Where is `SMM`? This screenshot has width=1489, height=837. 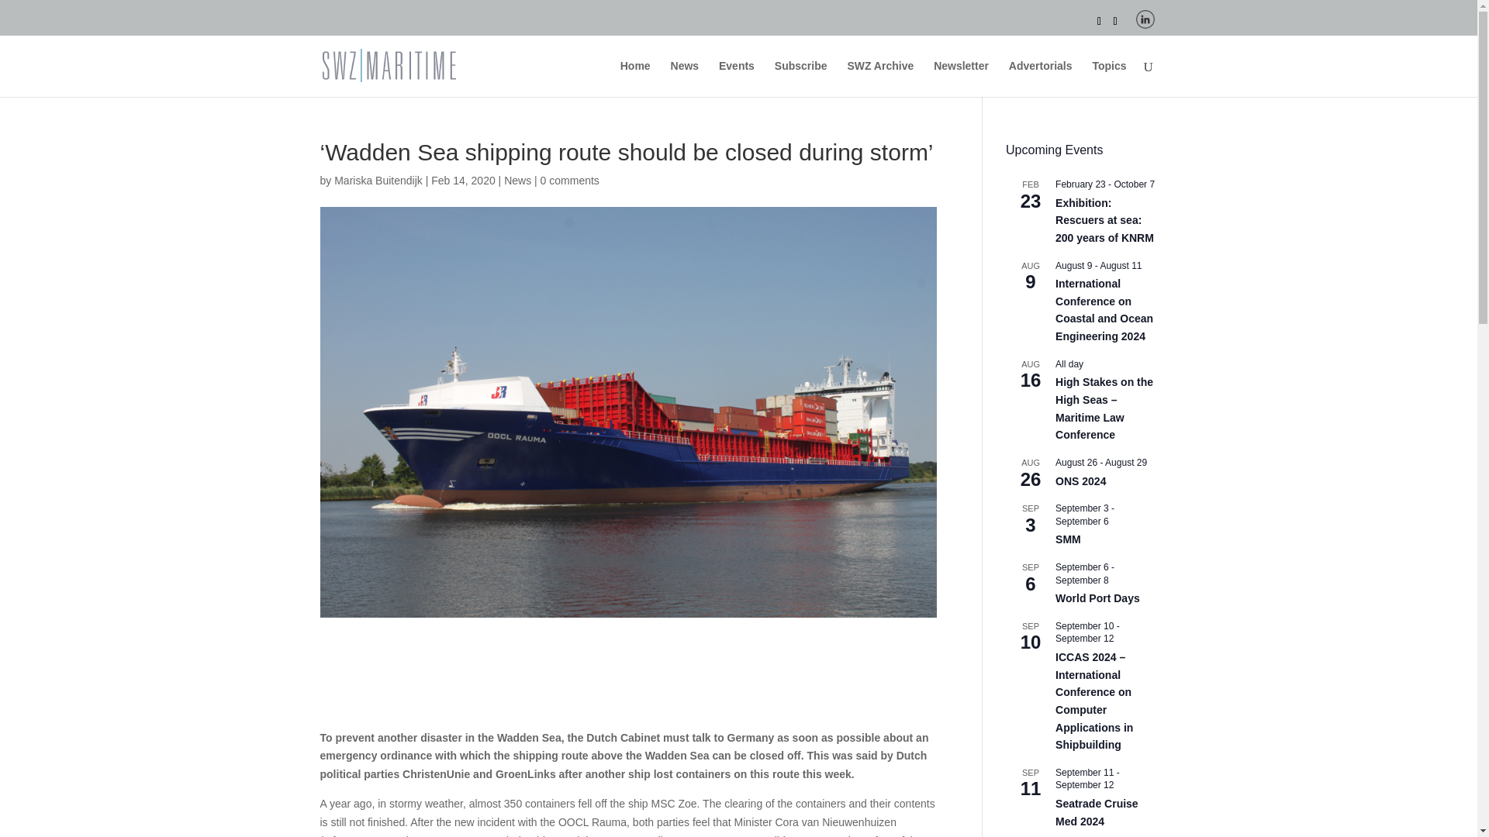 SMM is located at coordinates (1068, 539).